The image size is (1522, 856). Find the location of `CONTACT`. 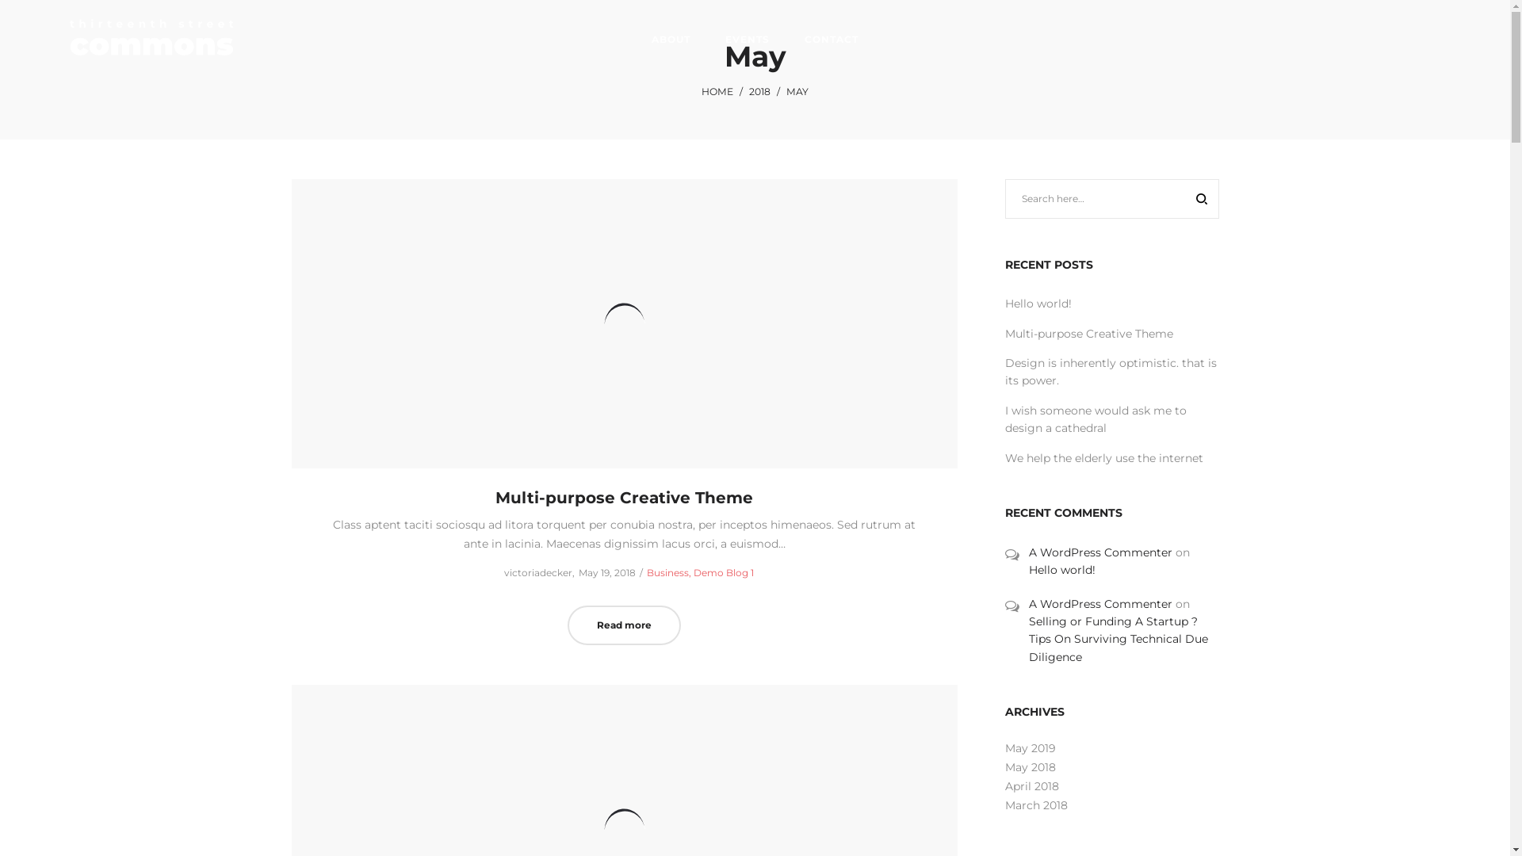

CONTACT is located at coordinates (832, 40).